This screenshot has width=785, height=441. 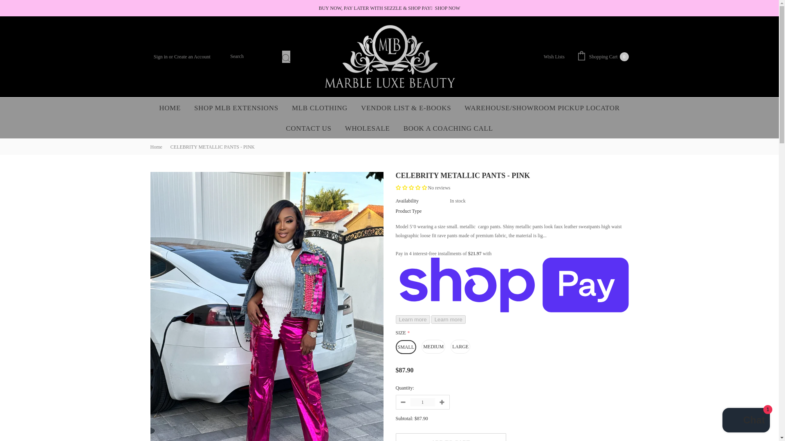 I want to click on SHOP MLB EXTENSIONS, so click(x=309, y=128).